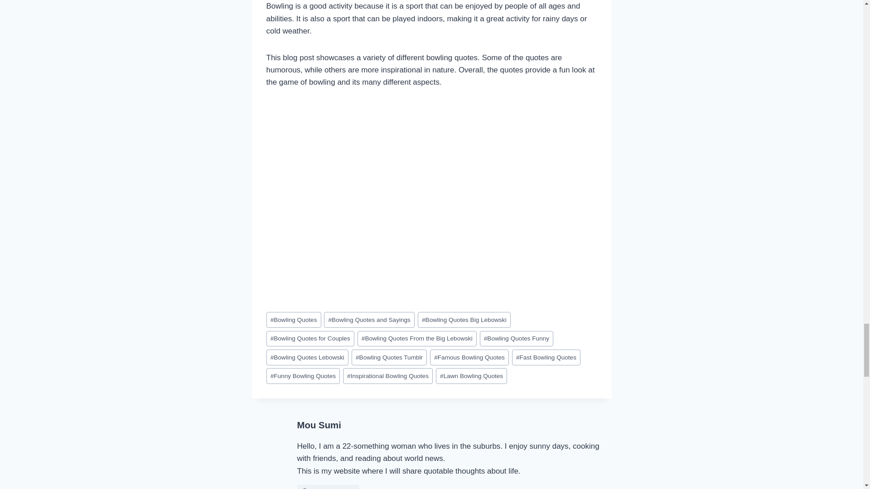  Describe the element at coordinates (517, 339) in the screenshot. I see `Bowling Quotes Funny` at that location.